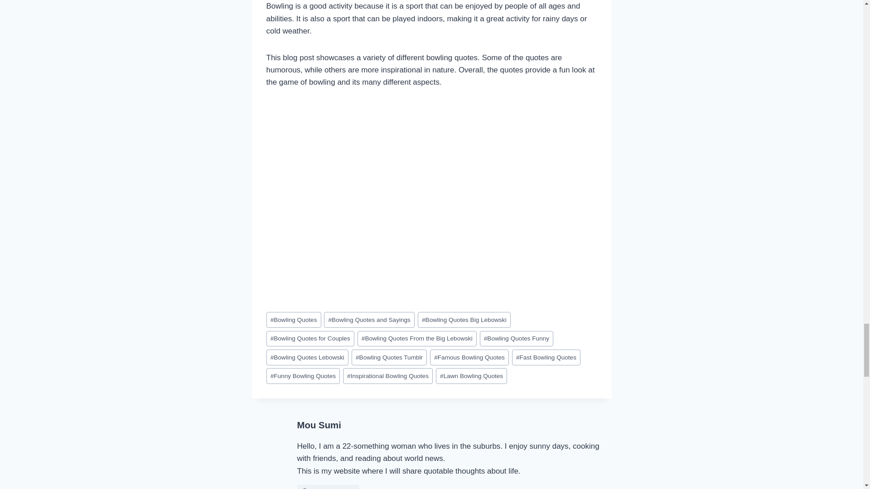  Describe the element at coordinates (517, 339) in the screenshot. I see `Bowling Quotes Funny` at that location.